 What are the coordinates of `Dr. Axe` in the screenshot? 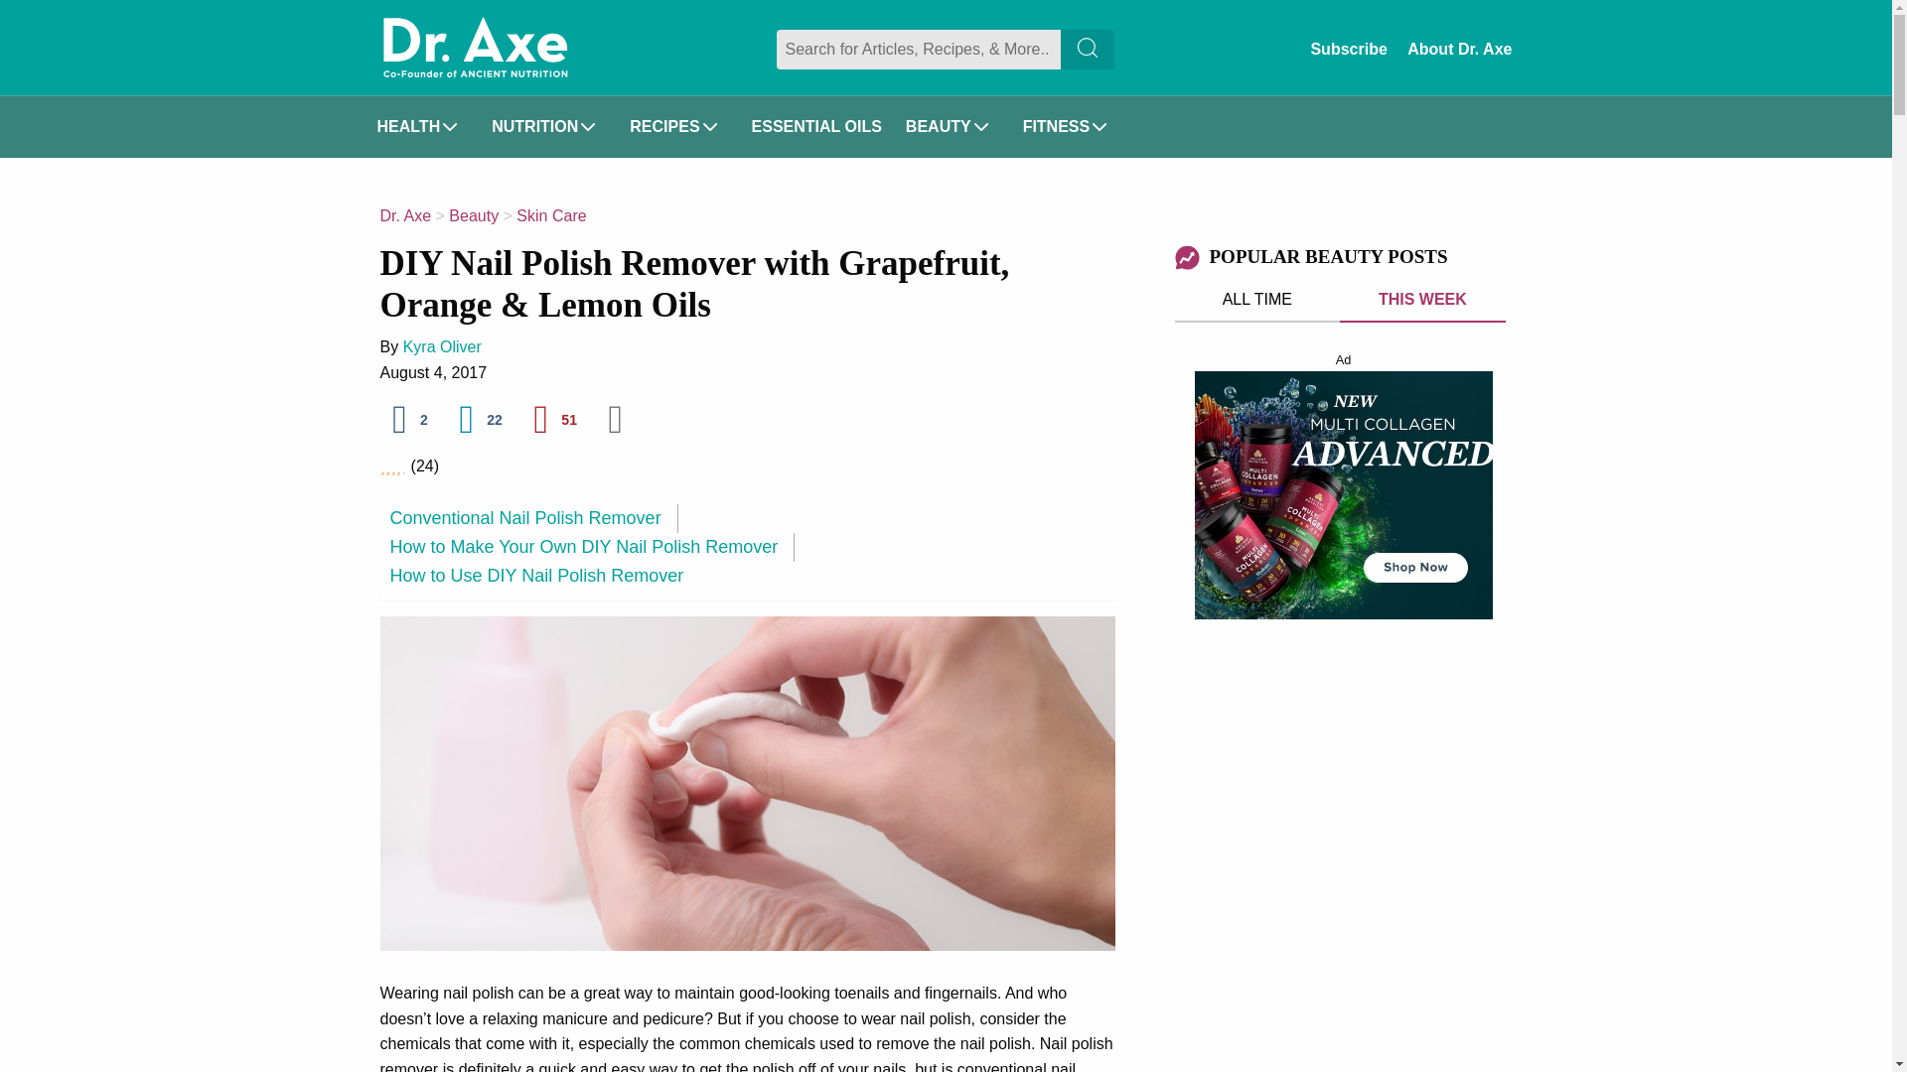 It's located at (475, 48).